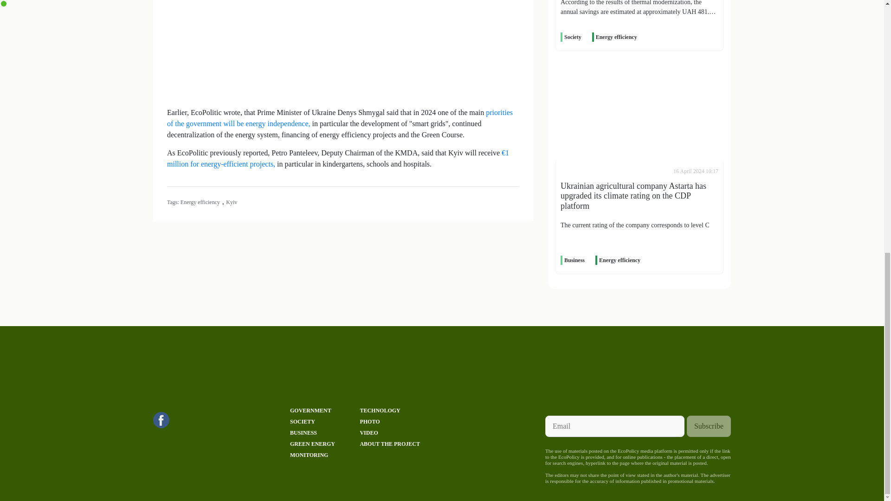  Describe the element at coordinates (200, 202) in the screenshot. I see `Energy efficiency` at that location.